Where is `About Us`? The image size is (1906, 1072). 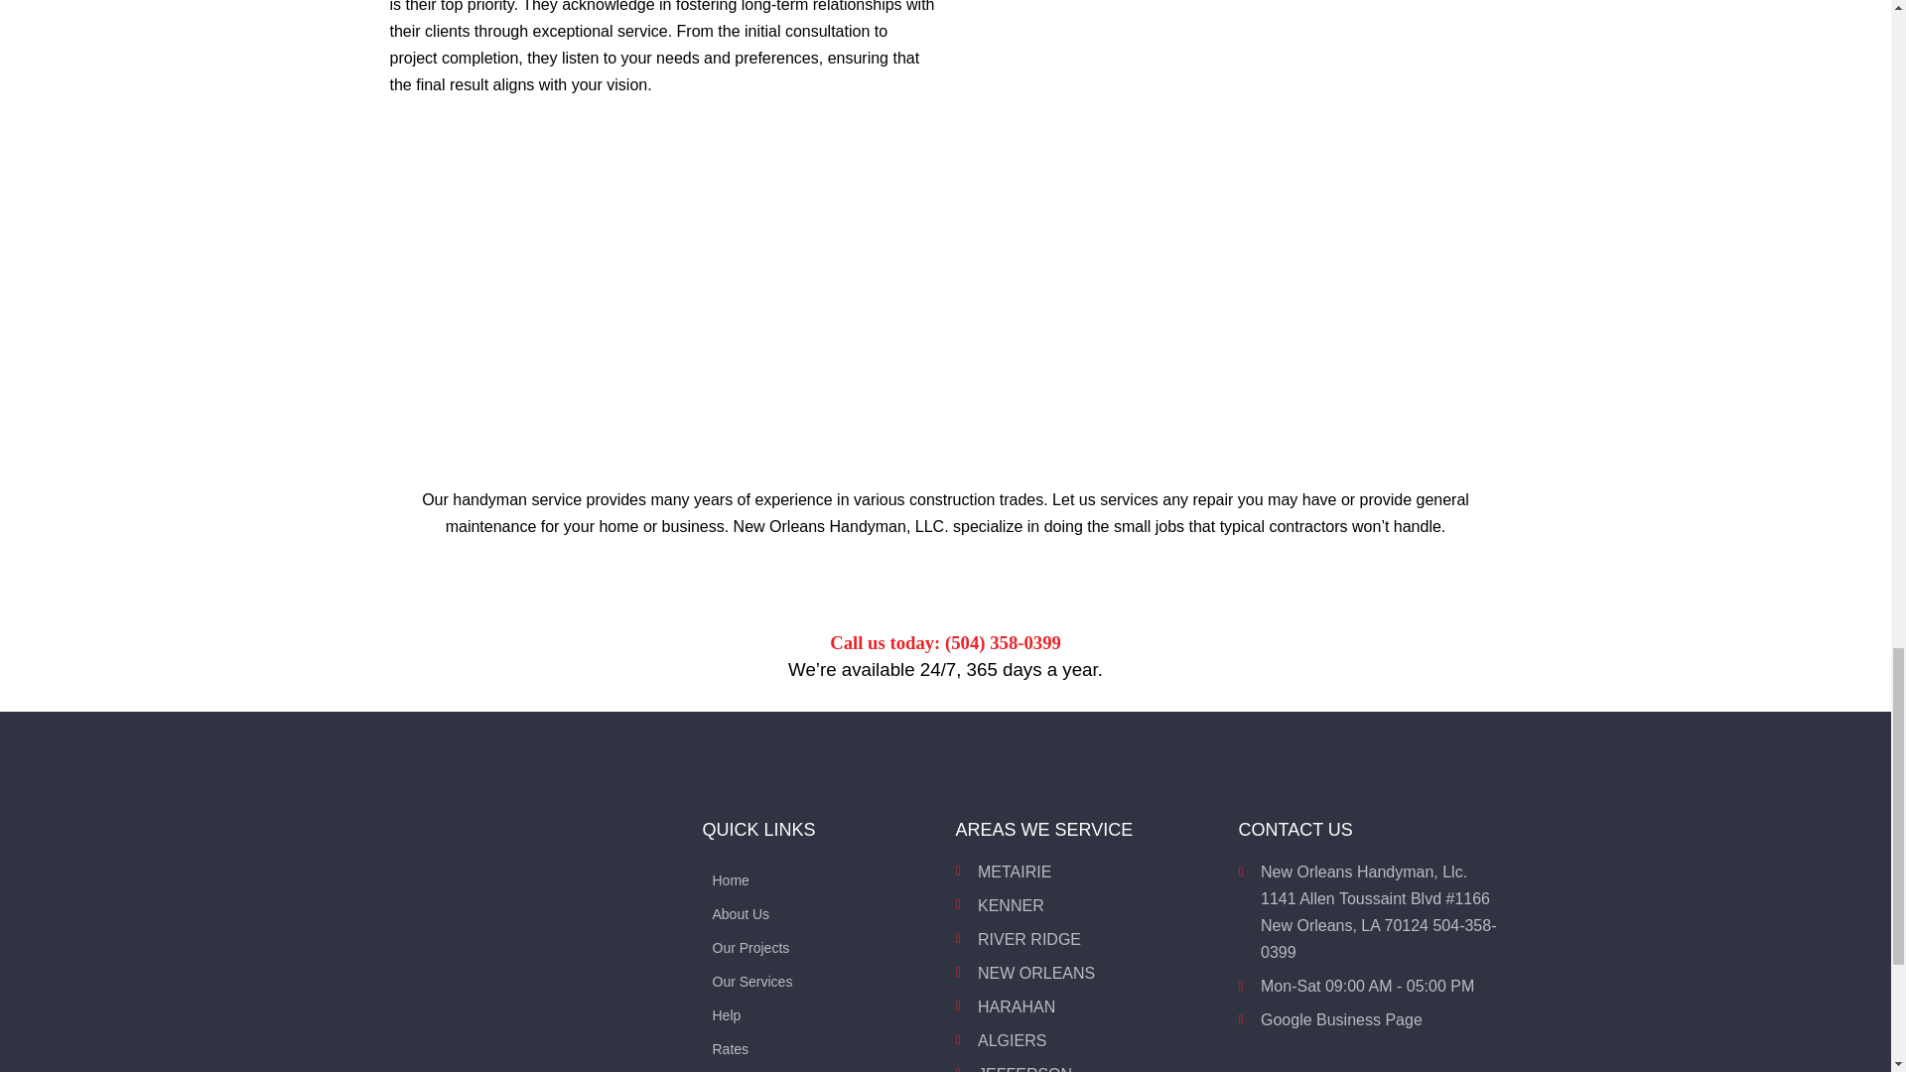 About Us is located at coordinates (819, 909).